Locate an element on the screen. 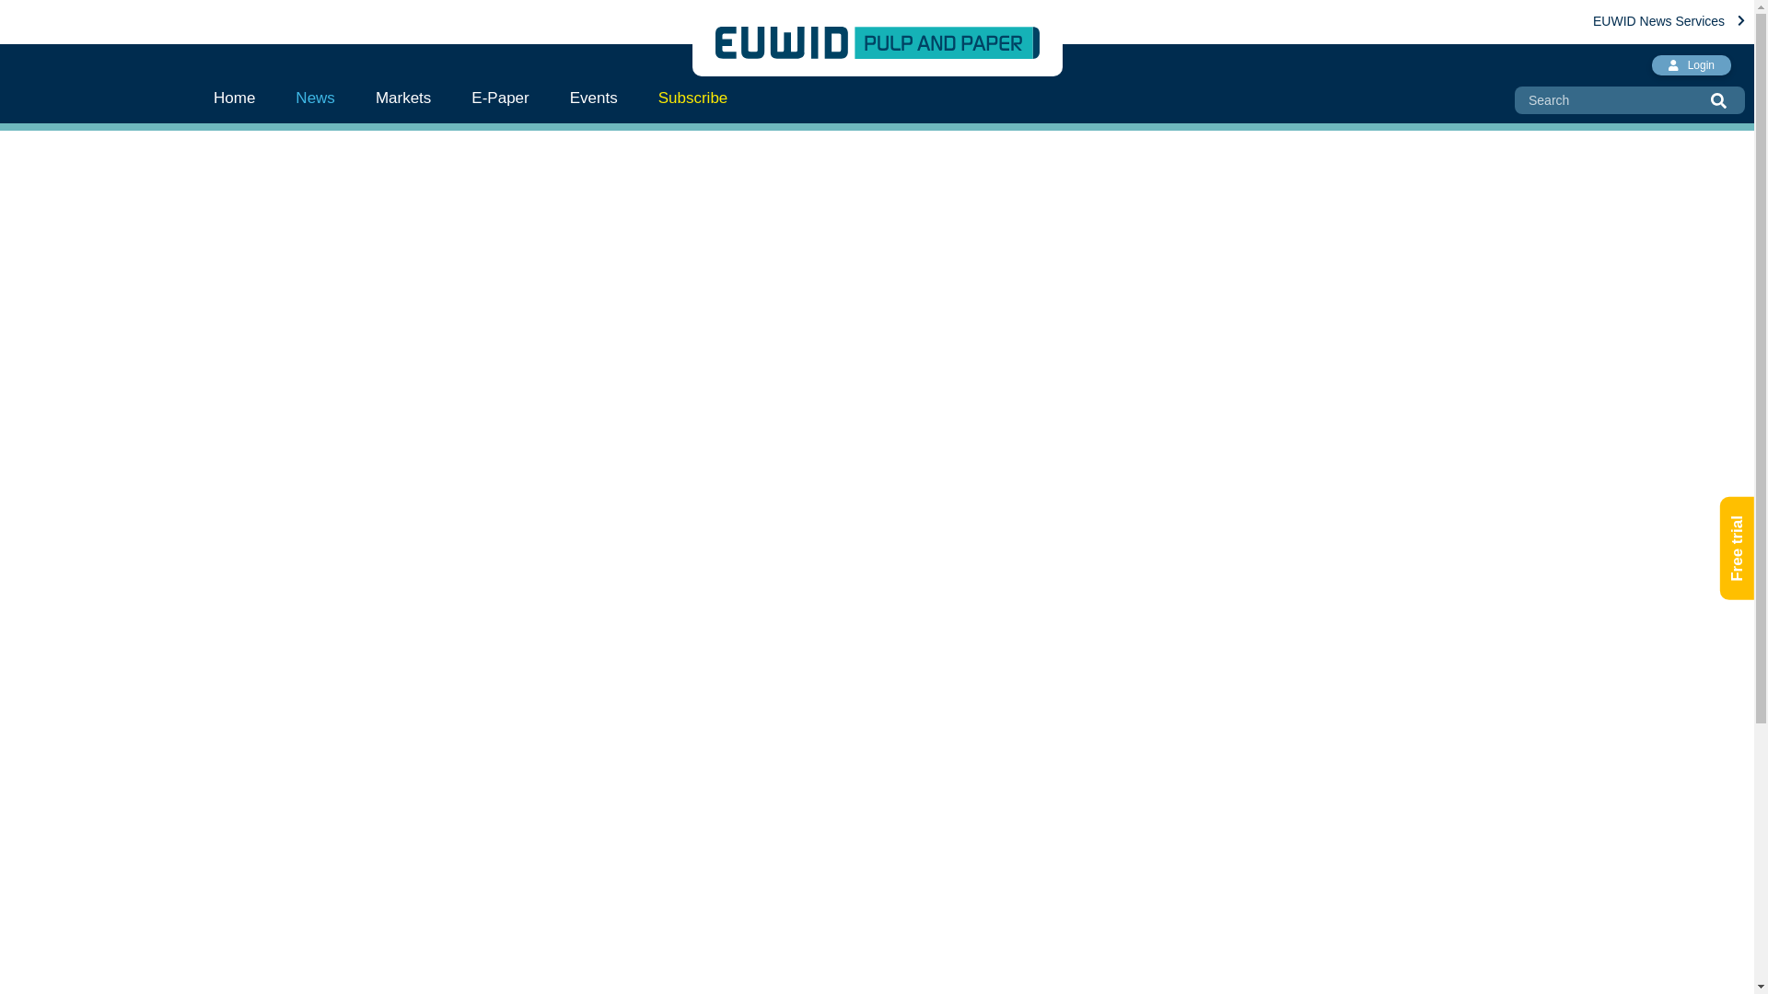 This screenshot has width=1768, height=994. News is located at coordinates (315, 98).